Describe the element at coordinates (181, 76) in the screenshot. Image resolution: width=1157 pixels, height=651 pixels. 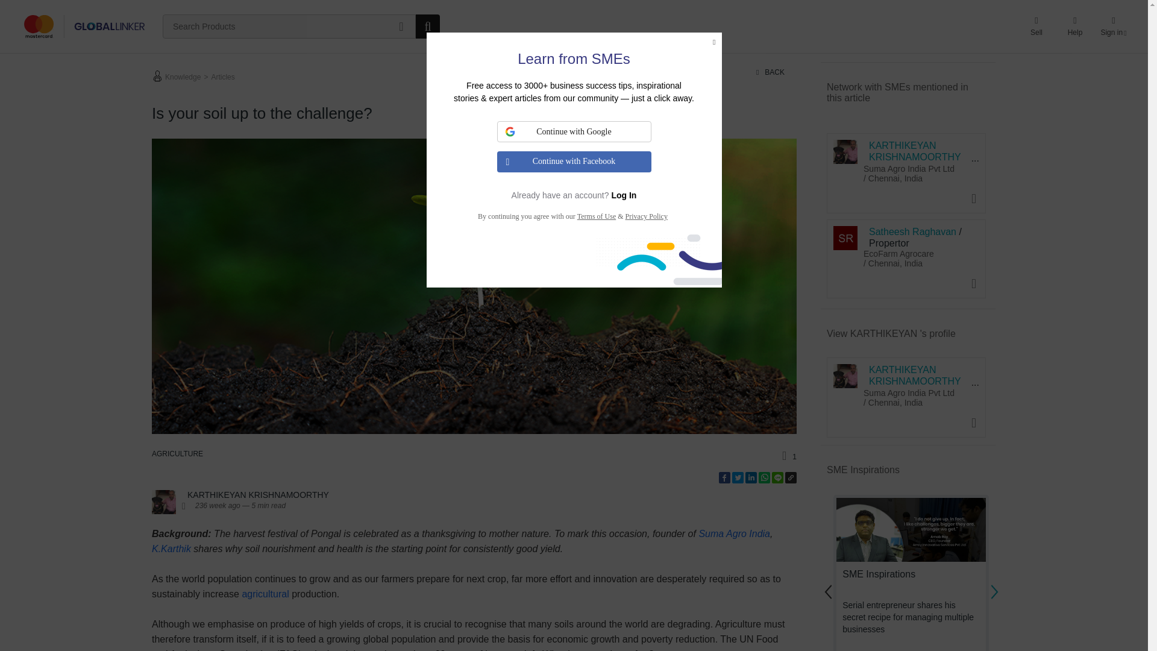
I see `Knowledge` at that location.